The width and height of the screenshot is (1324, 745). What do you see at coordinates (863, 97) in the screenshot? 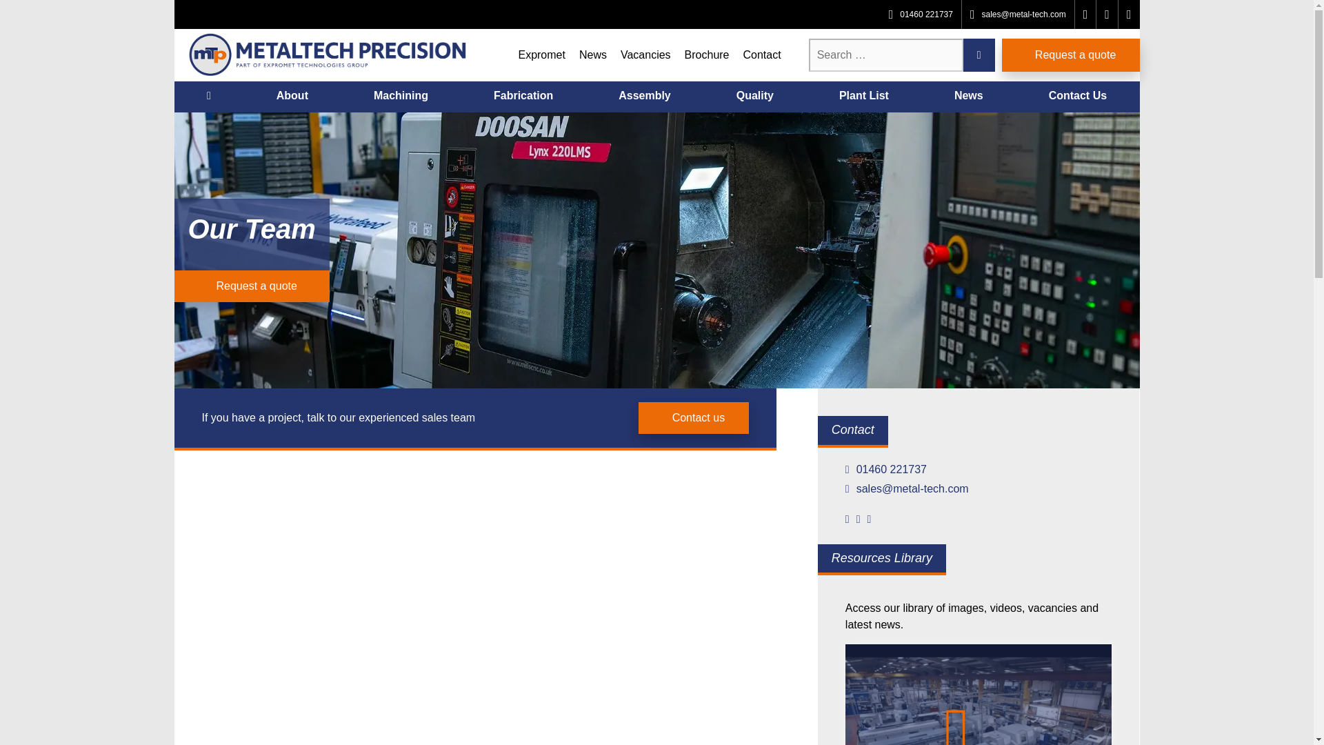
I see `Plant List` at bounding box center [863, 97].